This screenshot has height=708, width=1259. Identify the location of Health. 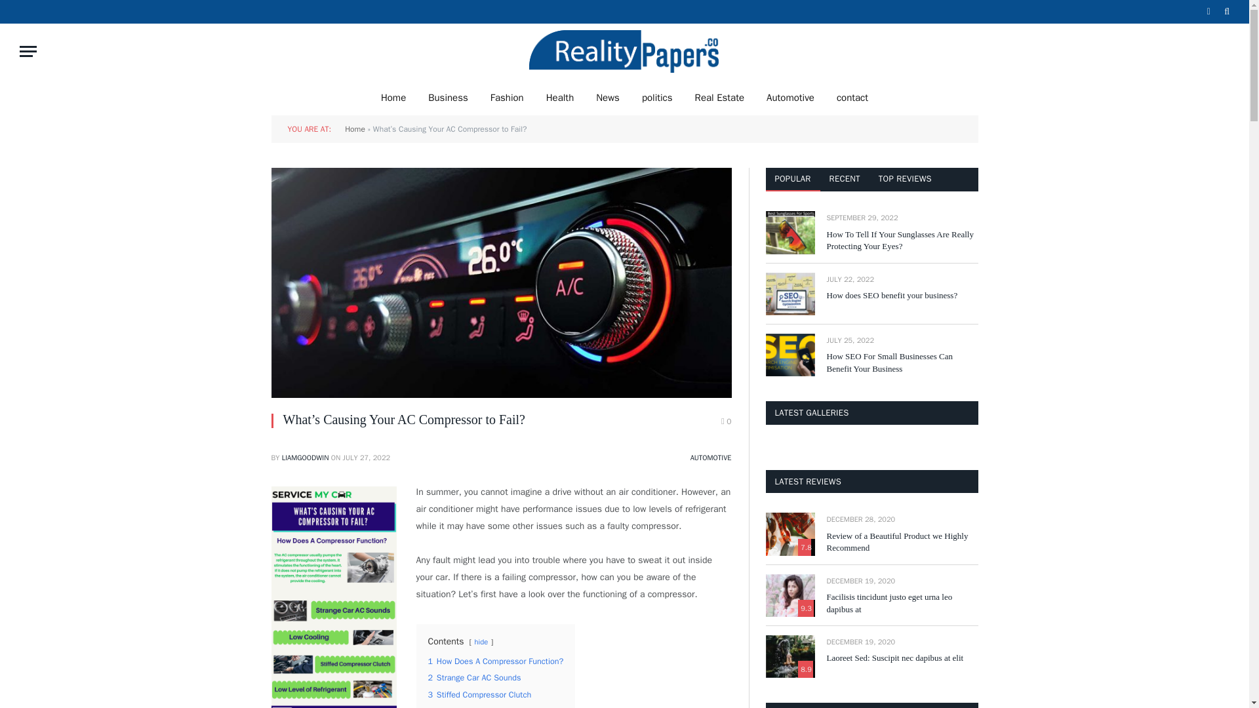
(560, 97).